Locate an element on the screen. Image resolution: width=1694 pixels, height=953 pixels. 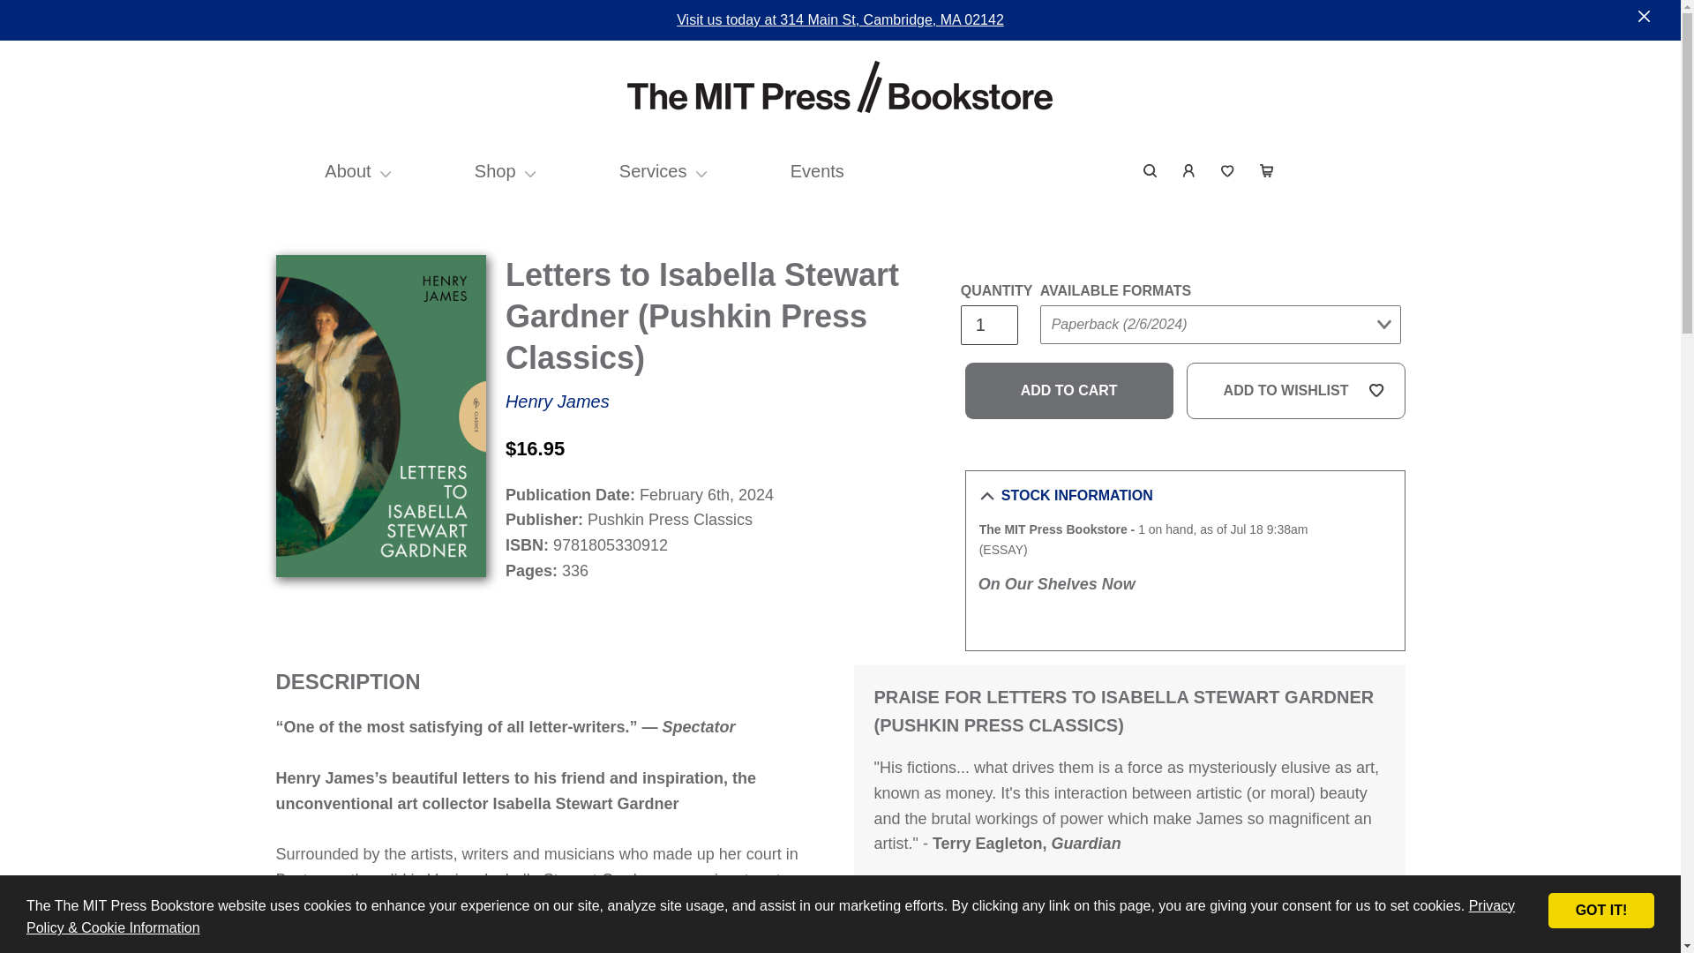
Visit us today at 314 Main St, Cambridge, MA 02142 is located at coordinates (840, 19).